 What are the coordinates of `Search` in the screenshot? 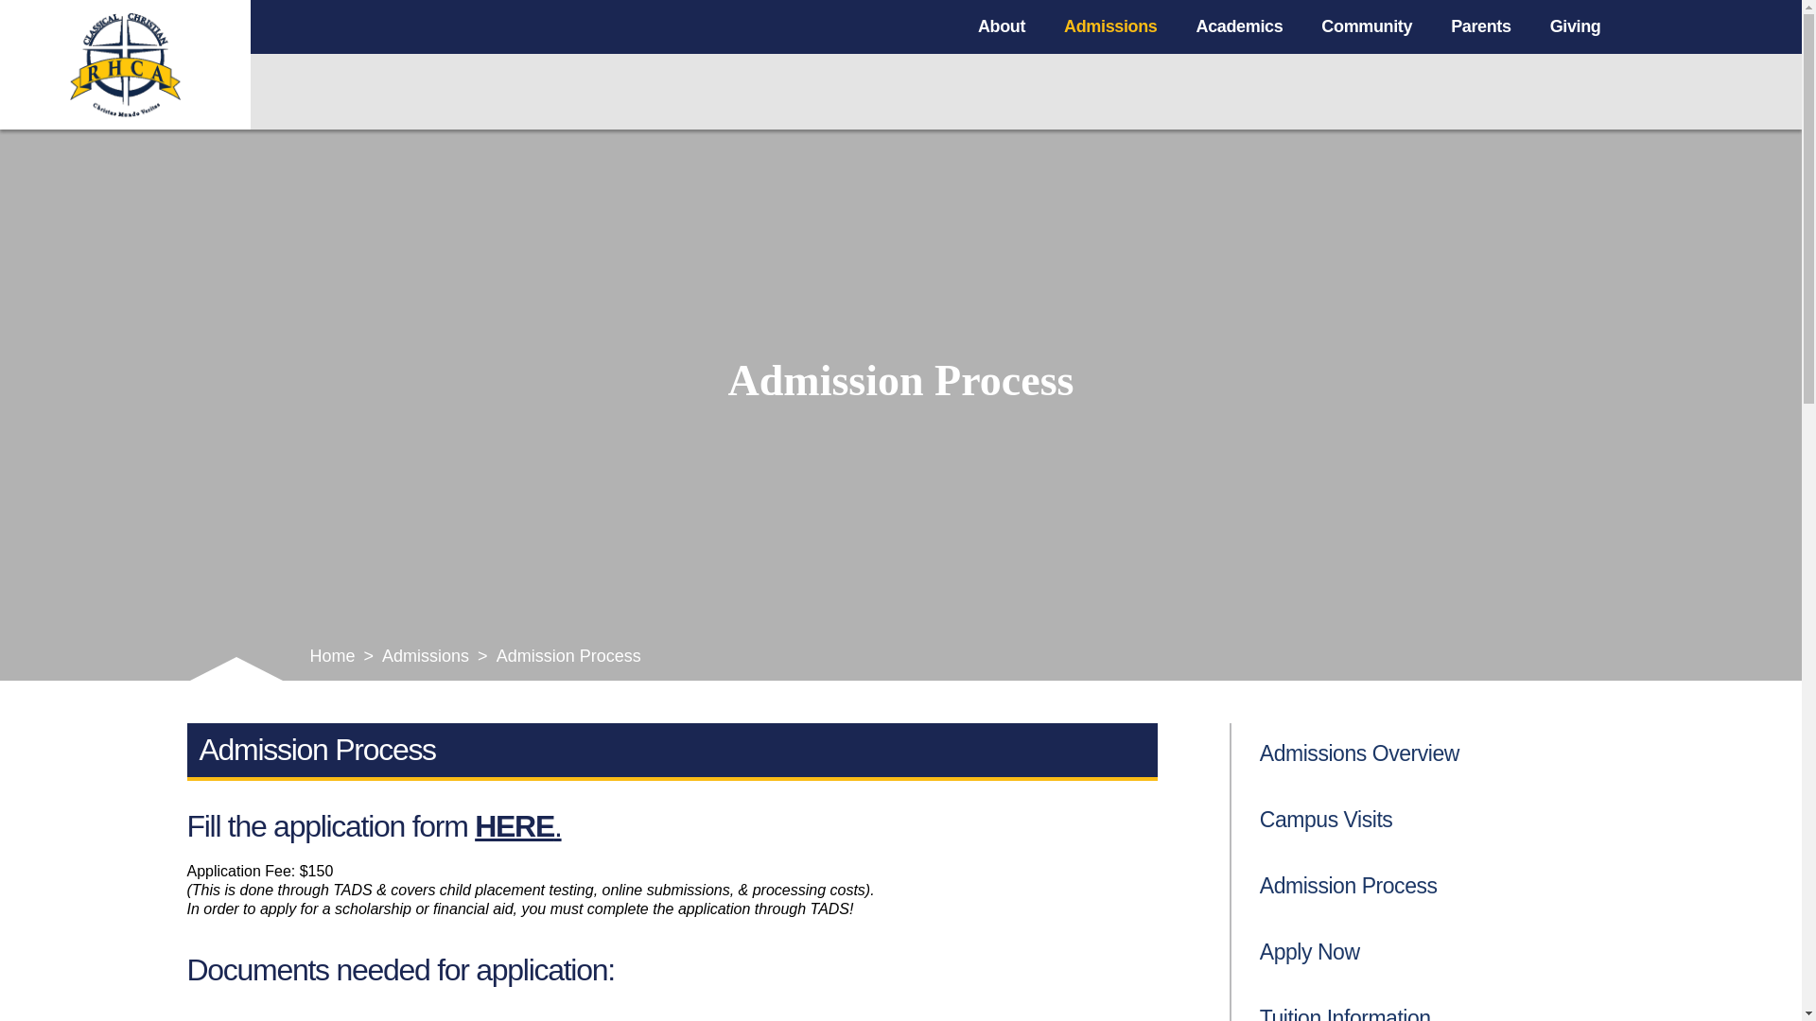 It's located at (1523, 92).